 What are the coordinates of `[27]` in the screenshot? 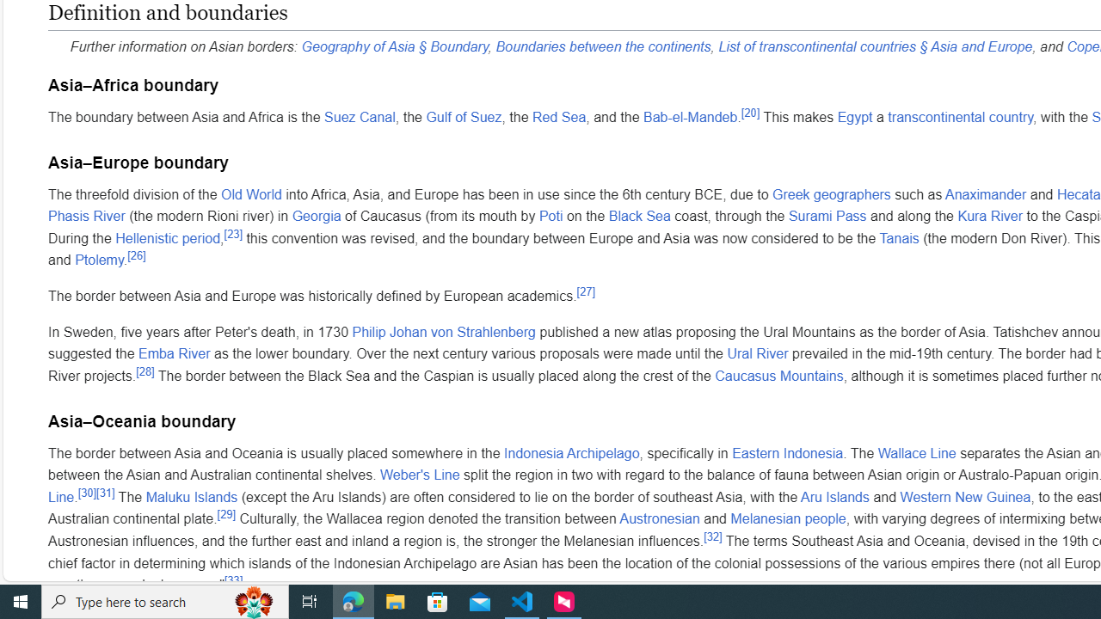 It's located at (585, 291).